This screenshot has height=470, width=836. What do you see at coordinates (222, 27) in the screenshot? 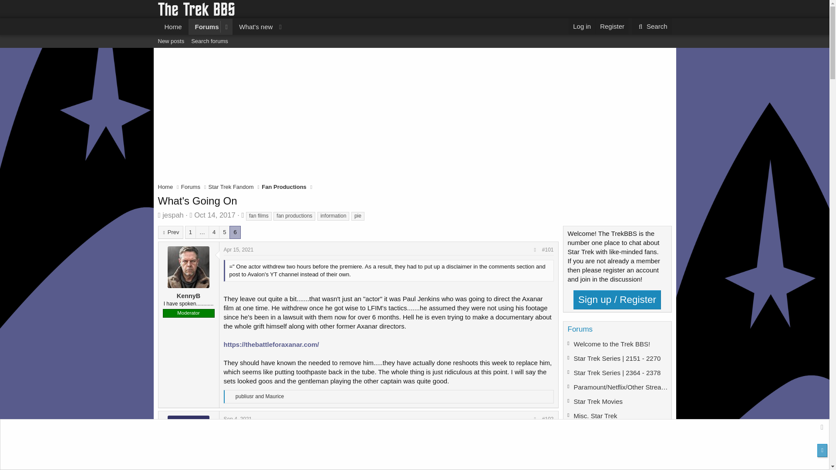
I see `jespah` at bounding box center [222, 27].